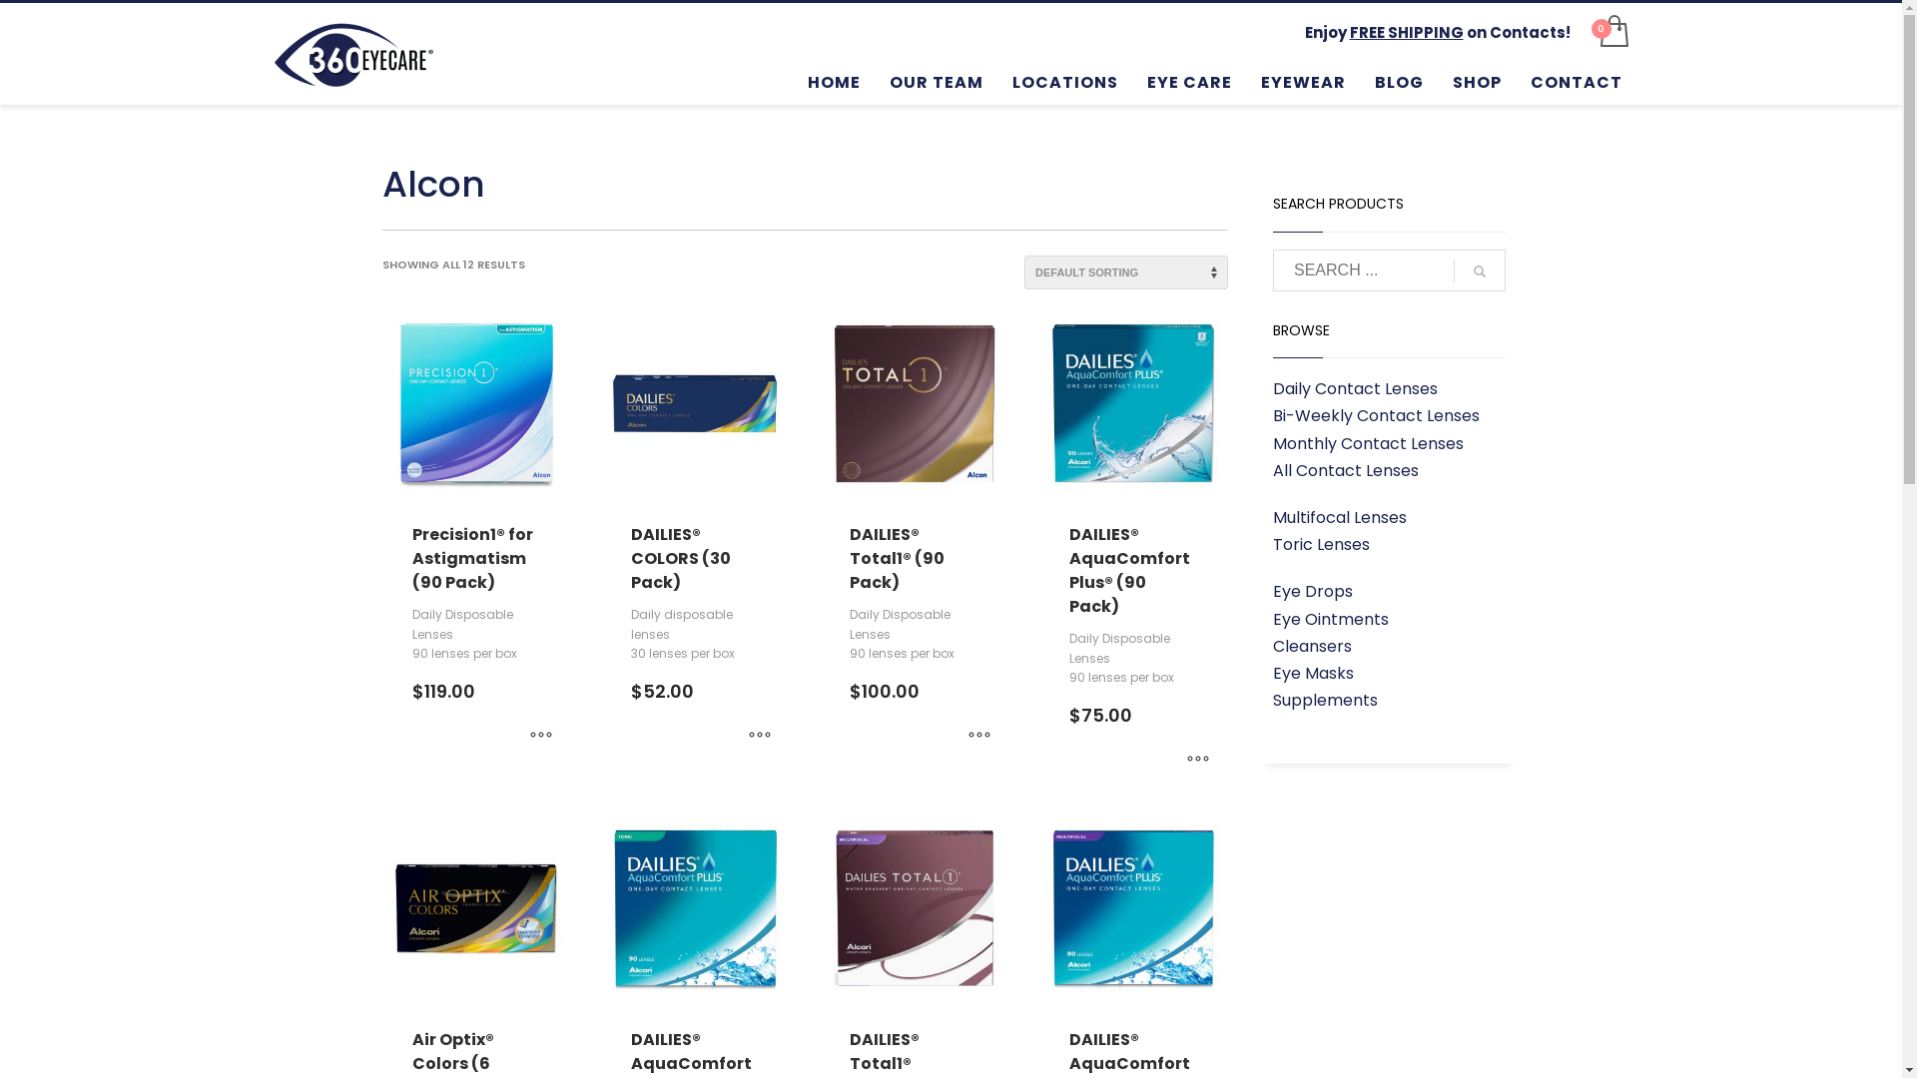 Image resolution: width=1917 pixels, height=1078 pixels. I want to click on HOME, so click(835, 82).